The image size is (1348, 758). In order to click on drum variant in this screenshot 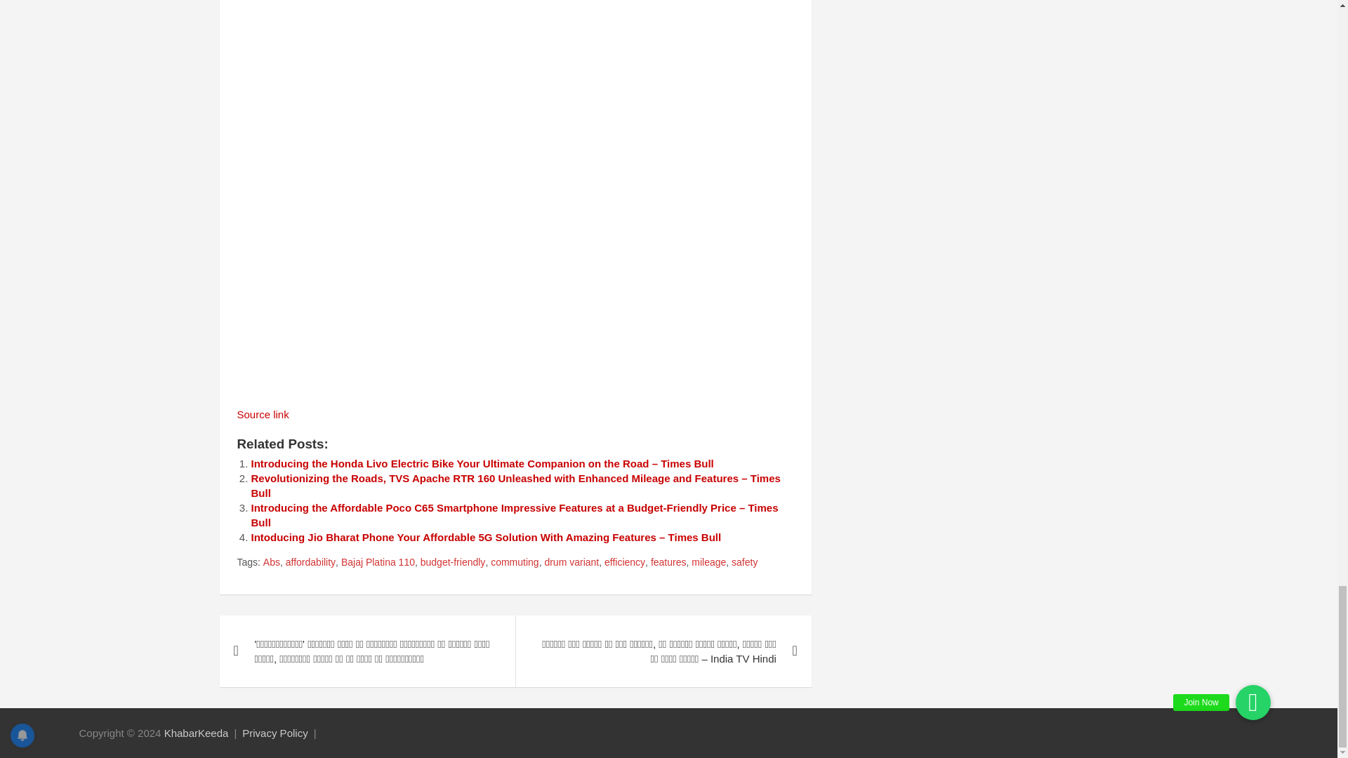, I will do `click(571, 563)`.